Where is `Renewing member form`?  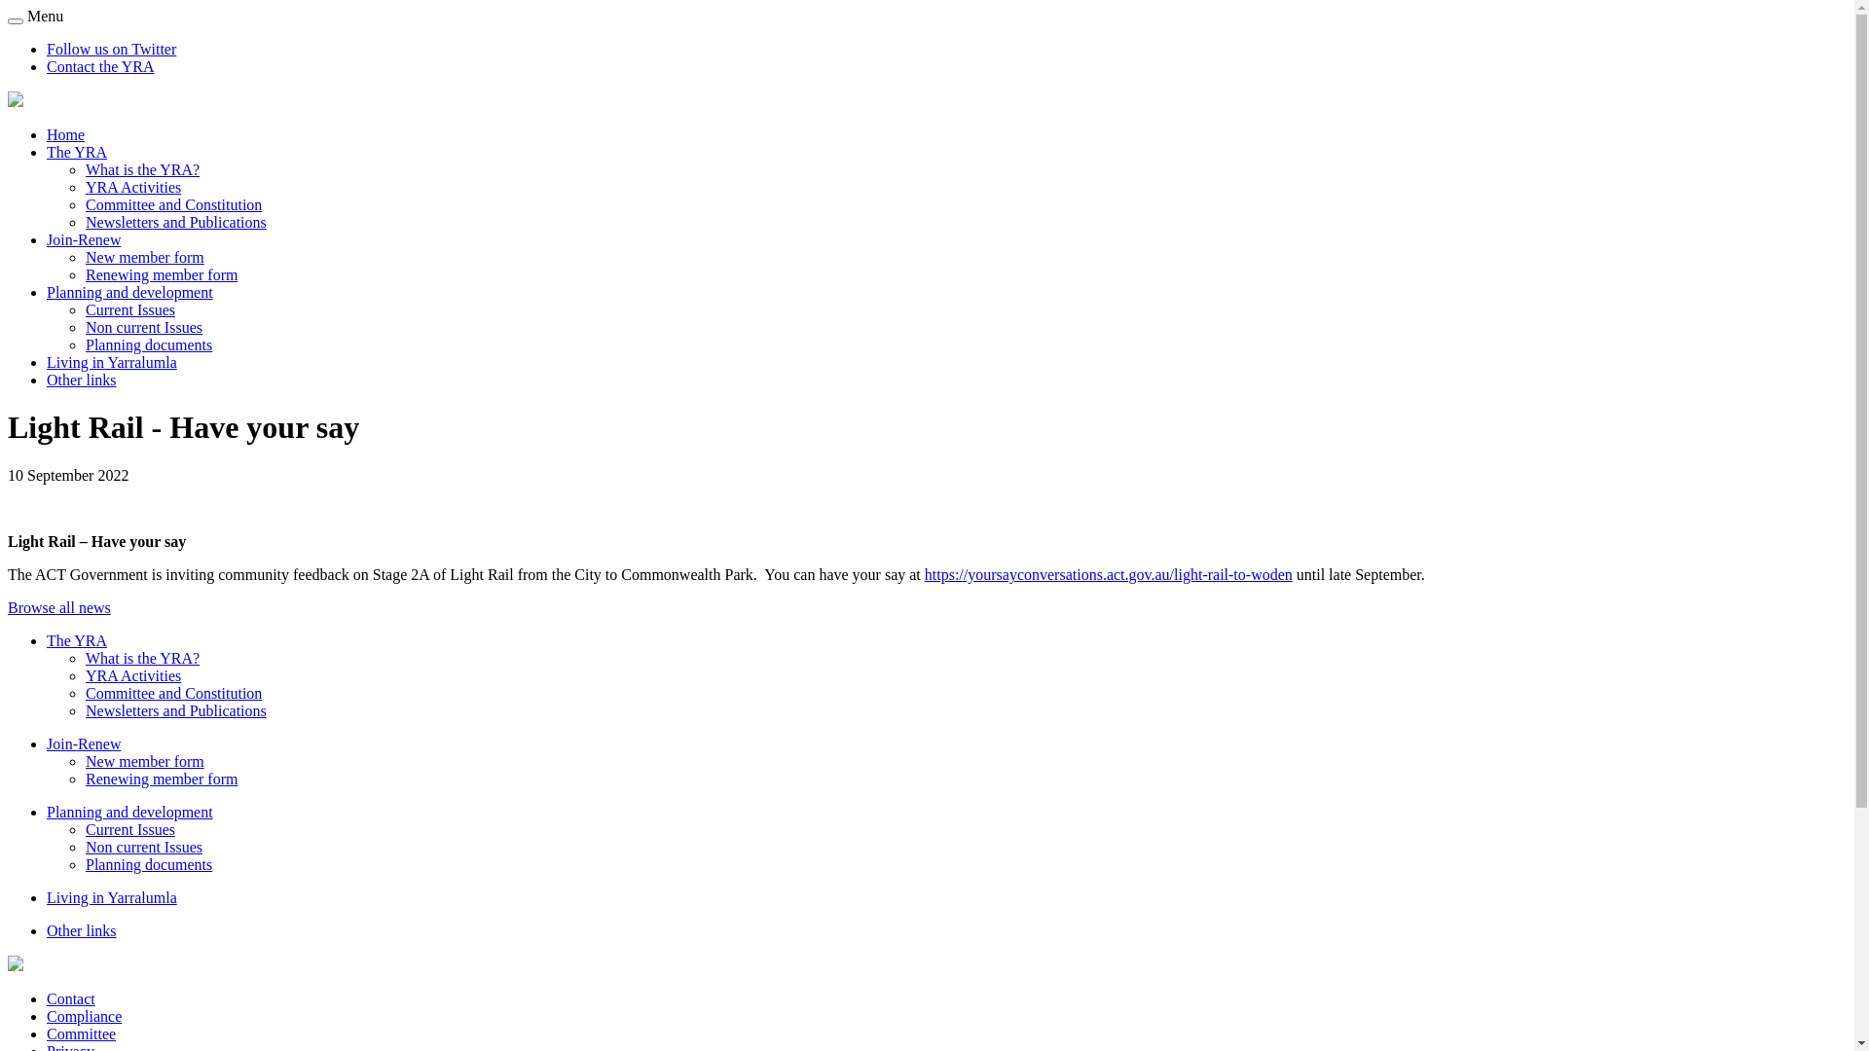 Renewing member form is located at coordinates (162, 779).